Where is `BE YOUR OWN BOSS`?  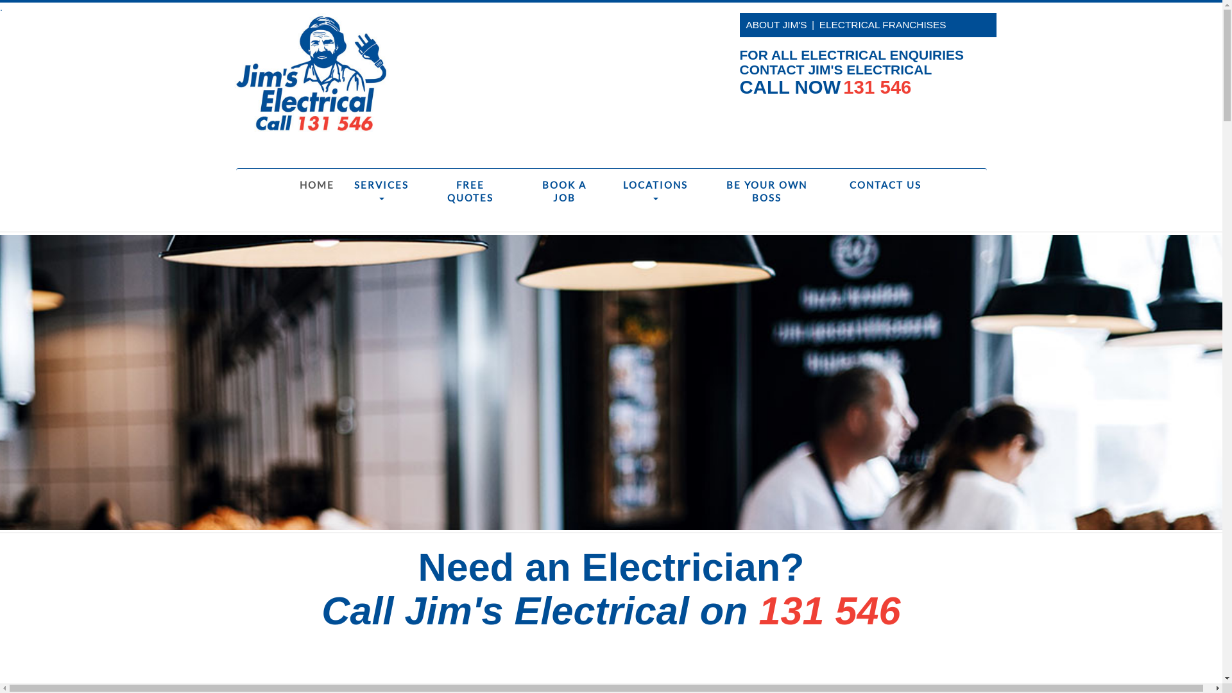 BE YOUR OWN BOSS is located at coordinates (767, 191).